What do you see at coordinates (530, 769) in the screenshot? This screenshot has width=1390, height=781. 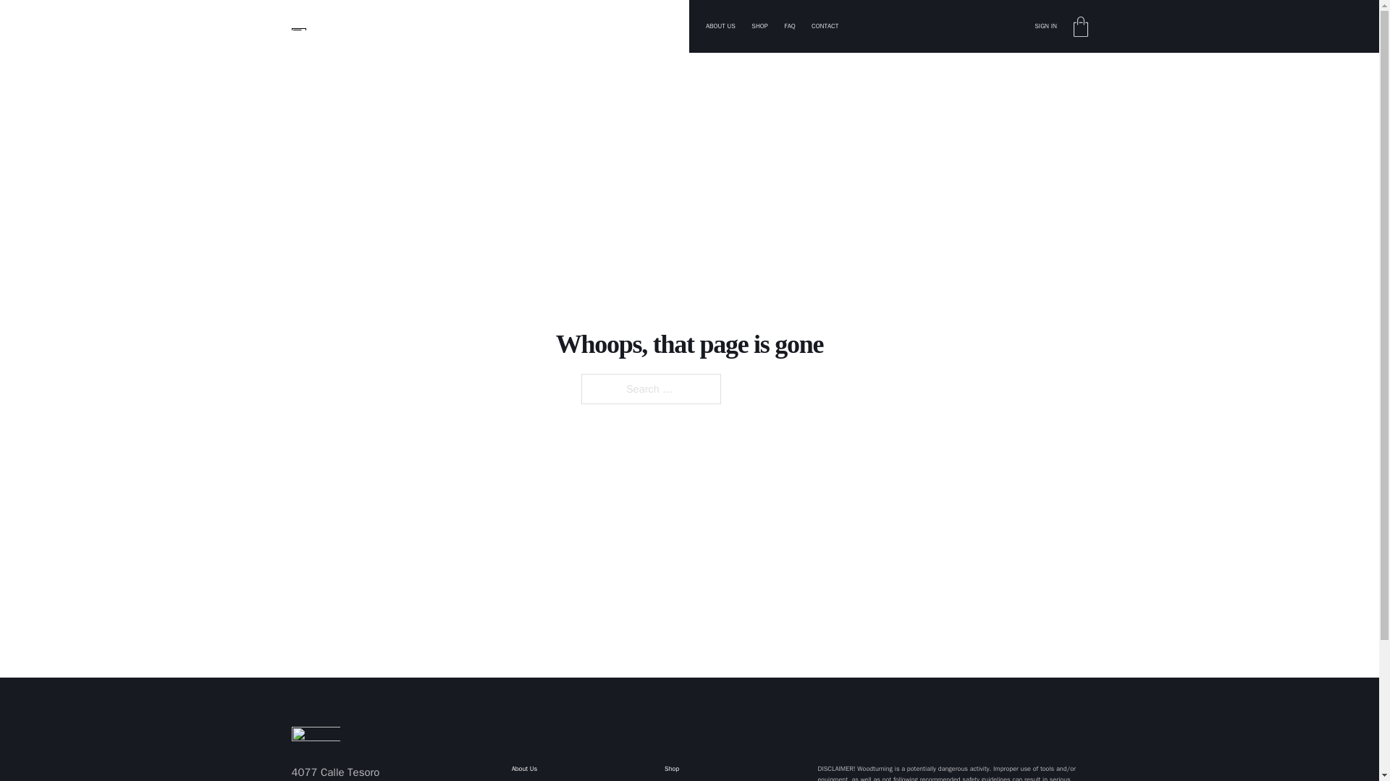 I see `About Us` at bounding box center [530, 769].